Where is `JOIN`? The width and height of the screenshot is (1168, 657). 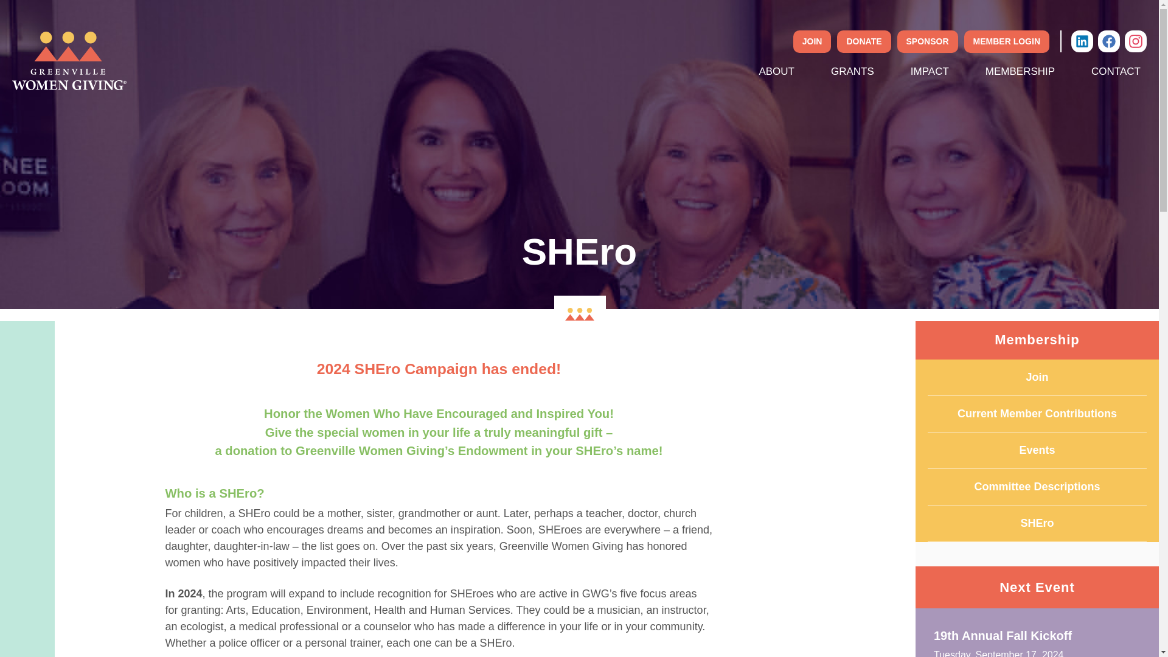
JOIN is located at coordinates (812, 41).